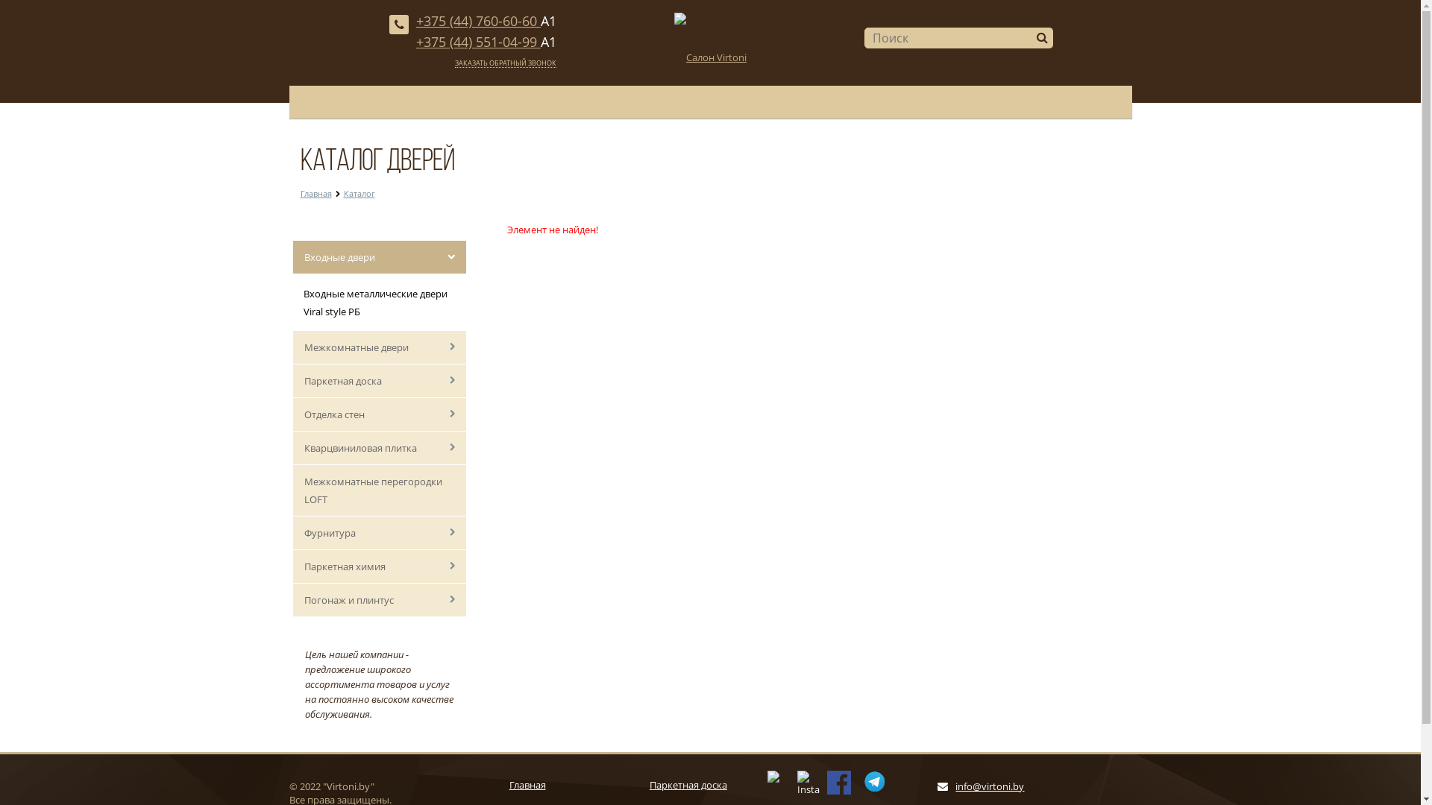 This screenshot has height=805, width=1432. I want to click on Instagram_icon.png, so click(808, 782).